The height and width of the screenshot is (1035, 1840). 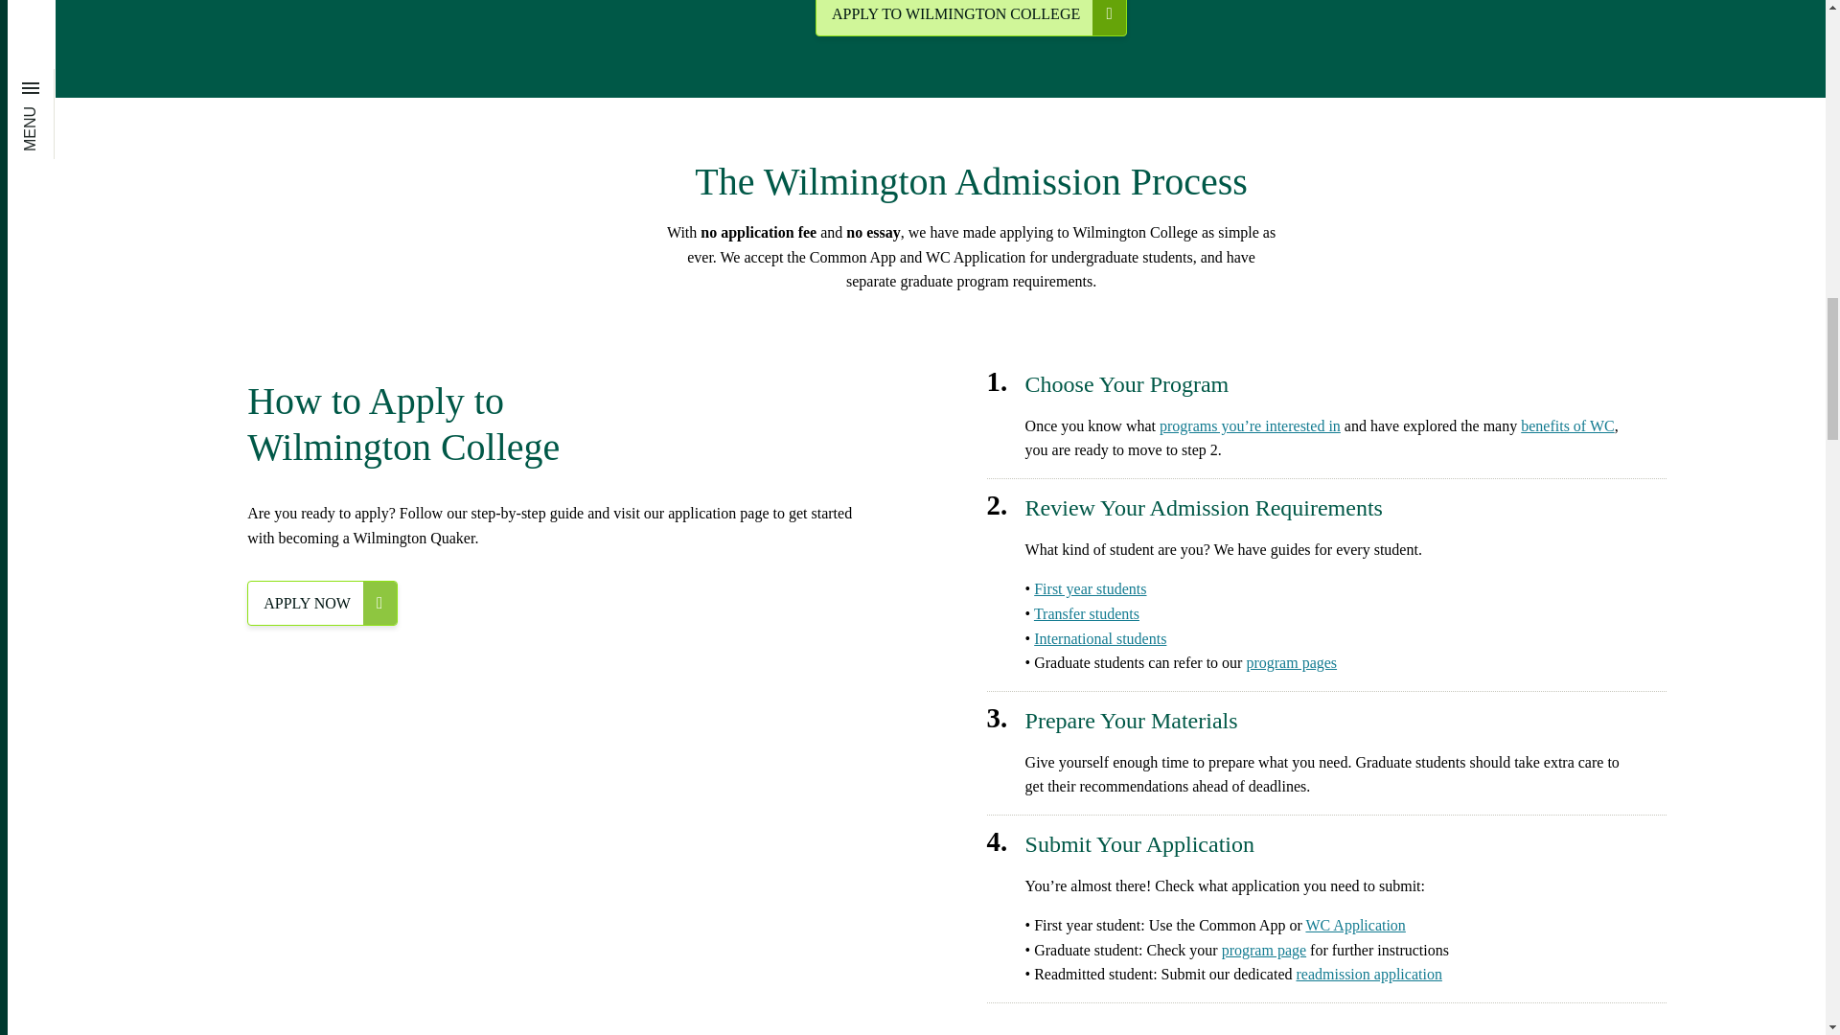 I want to click on First year students, so click(x=1091, y=588).